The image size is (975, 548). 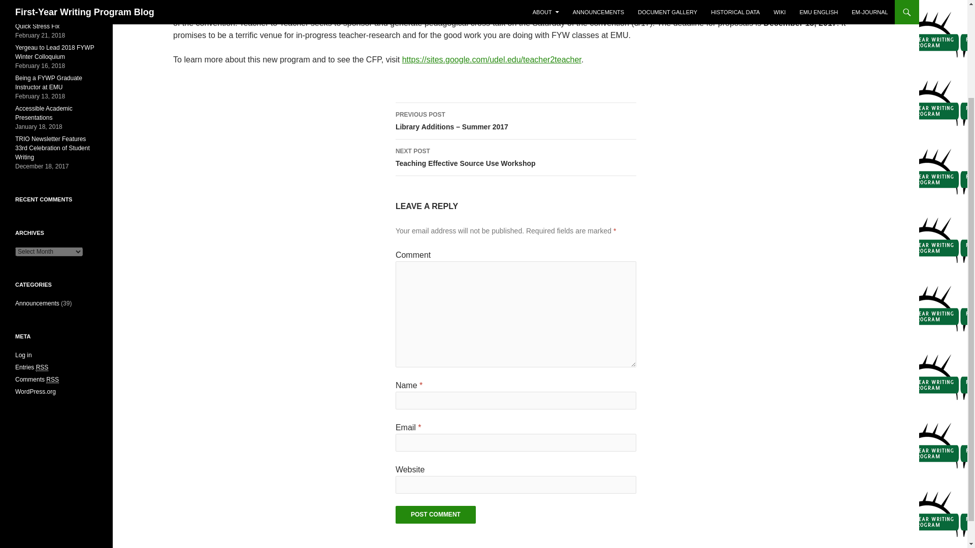 What do you see at coordinates (38, 26) in the screenshot?
I see `Announcements` at bounding box center [38, 26].